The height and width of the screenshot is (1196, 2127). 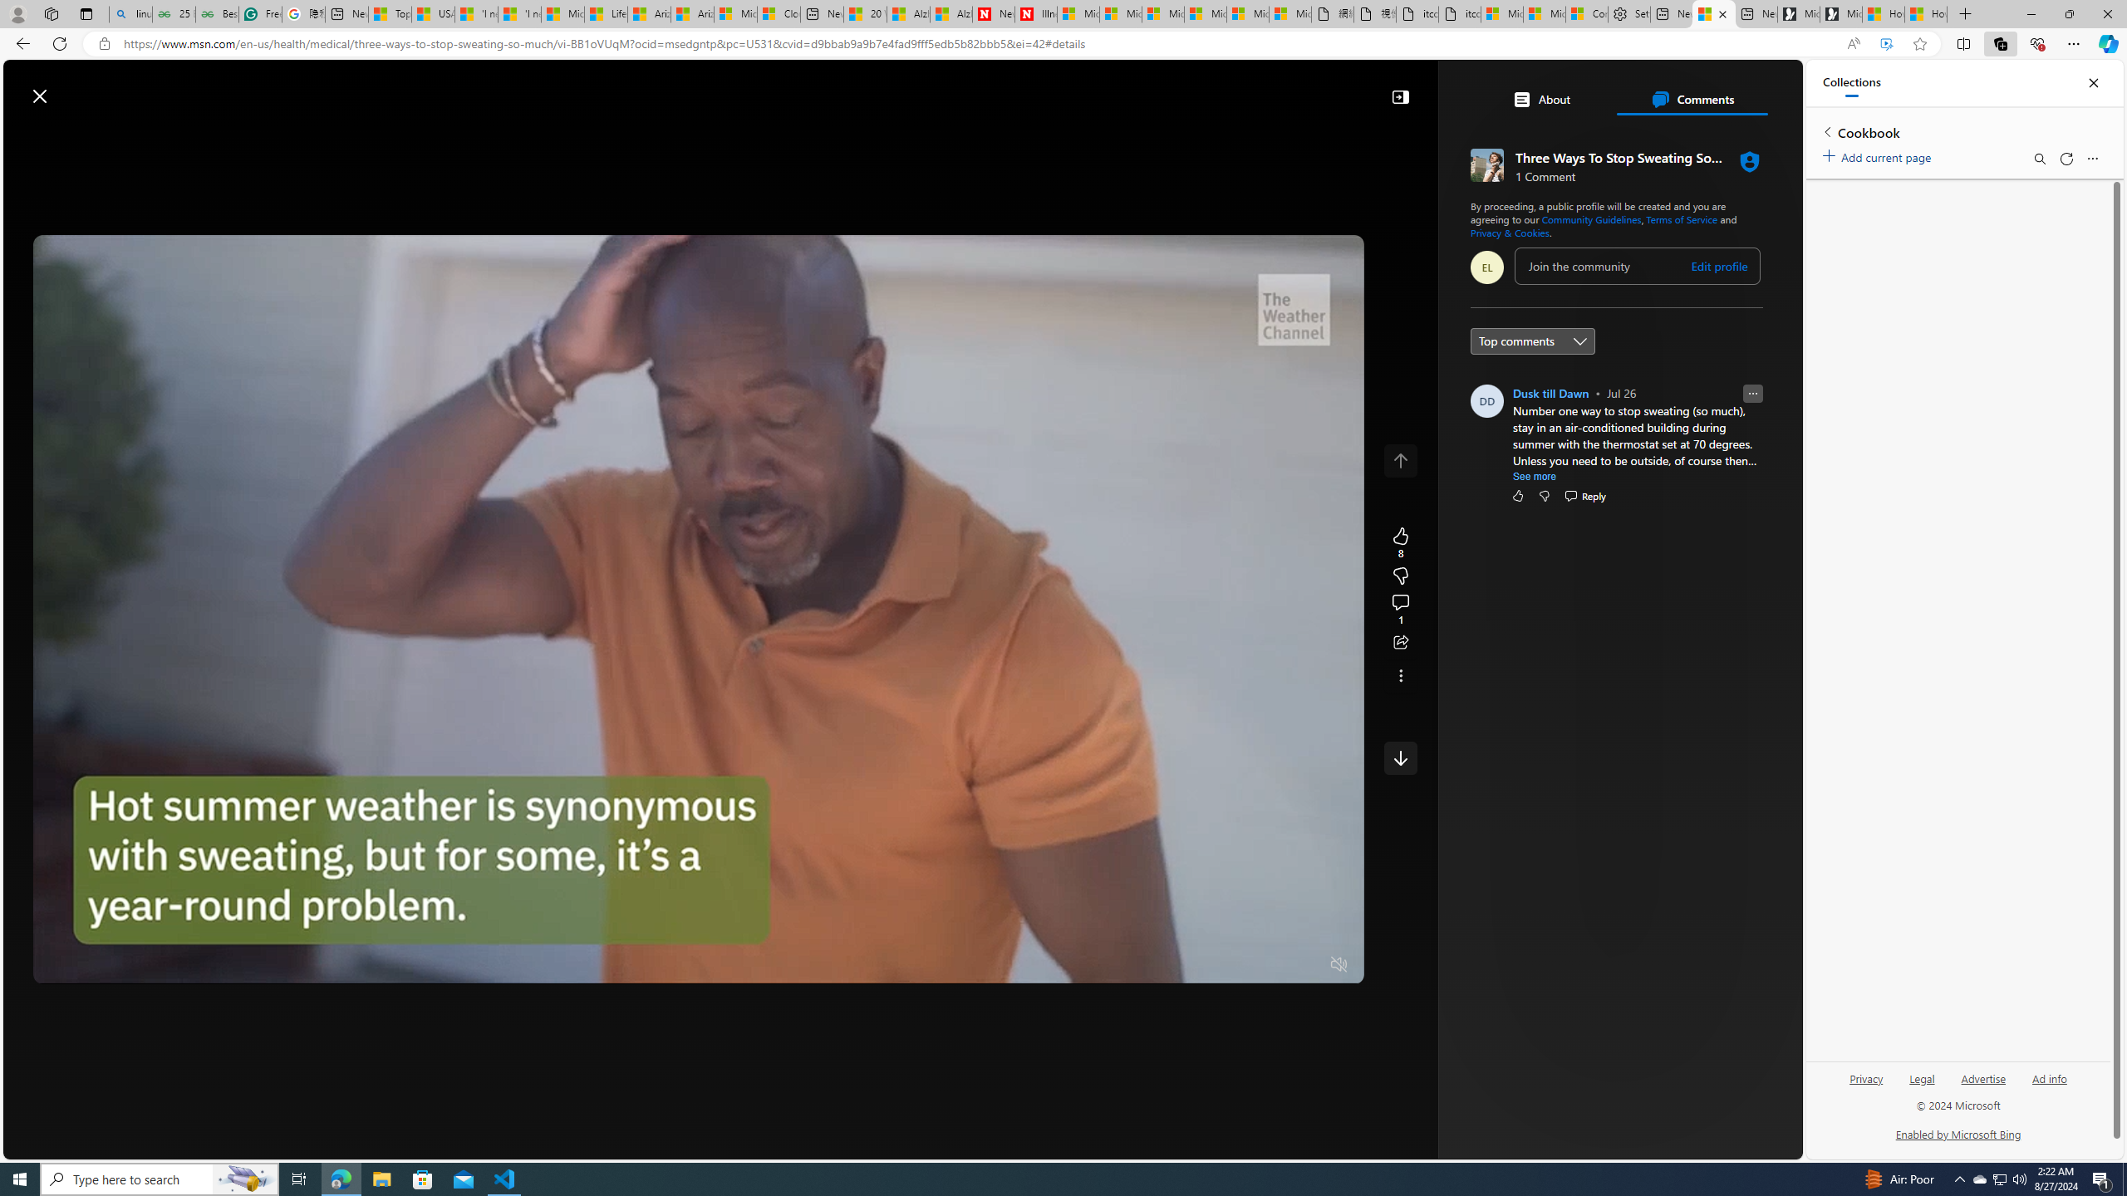 What do you see at coordinates (1198, 88) in the screenshot?
I see `Open Copilot` at bounding box center [1198, 88].